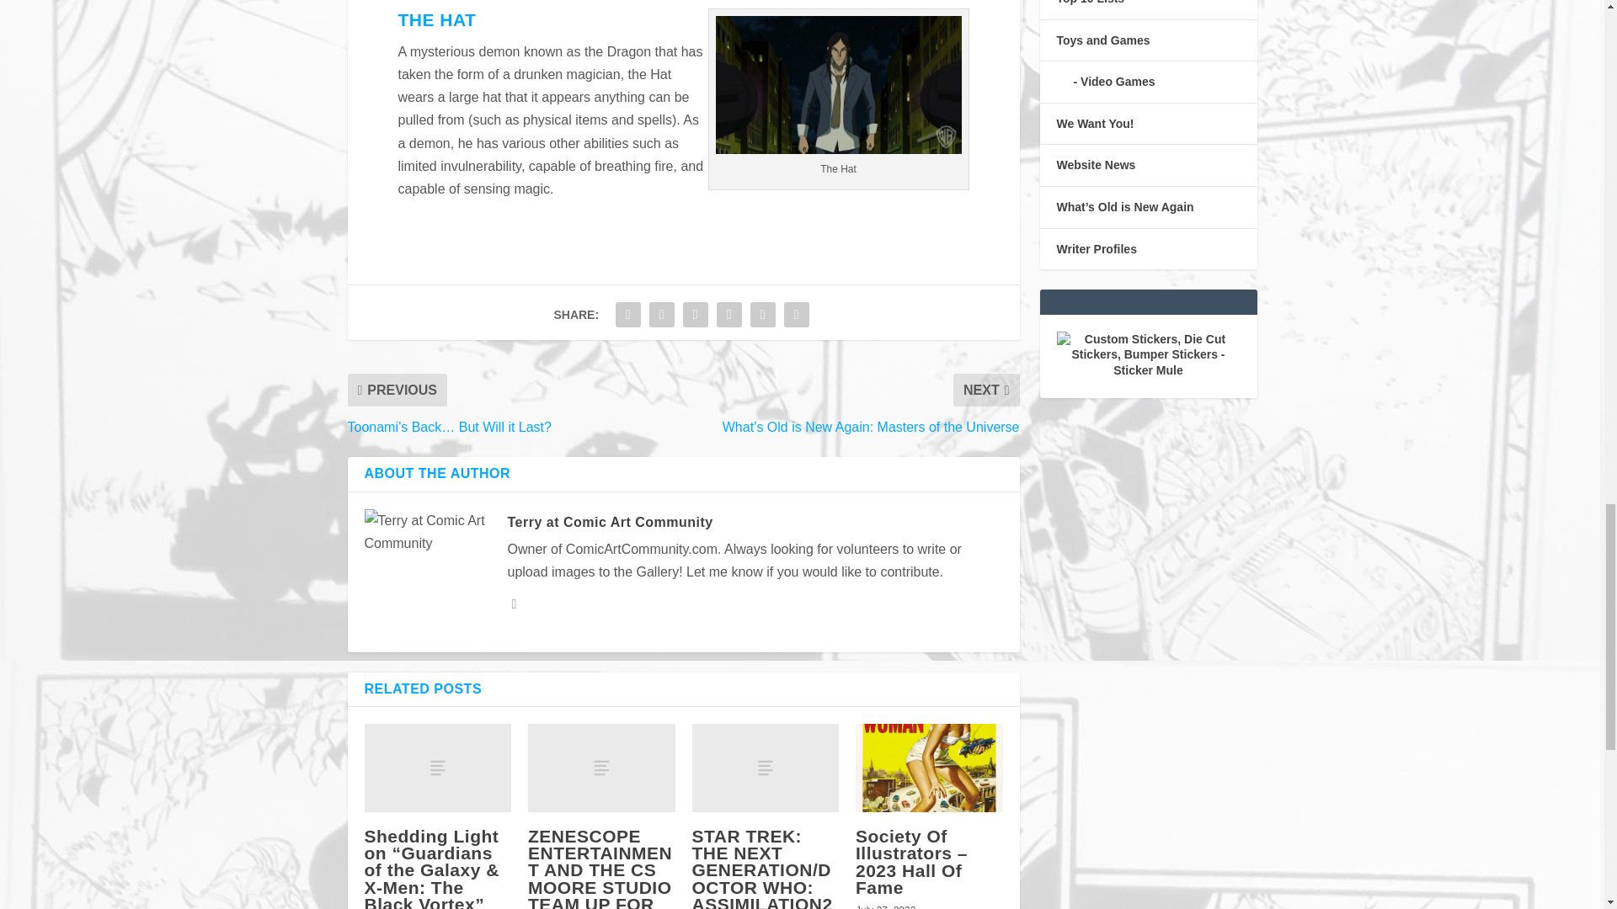  Describe the element at coordinates (696, 315) in the screenshot. I see `Share "Who are the Elite?" via Tumblr` at that location.